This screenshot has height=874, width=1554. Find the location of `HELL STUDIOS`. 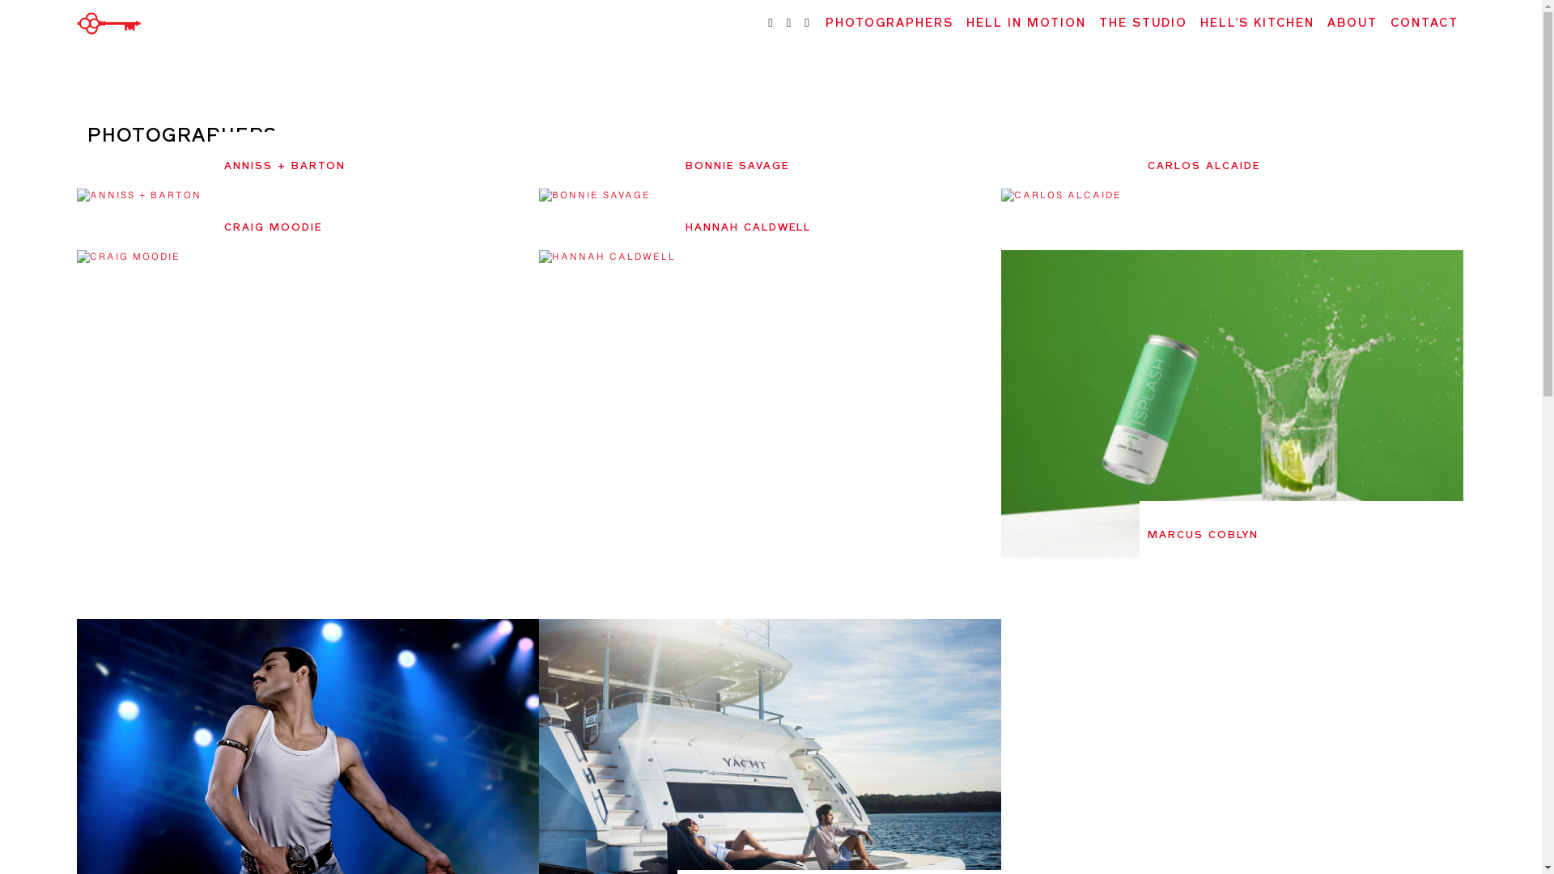

HELL STUDIOS is located at coordinates (121, 57).